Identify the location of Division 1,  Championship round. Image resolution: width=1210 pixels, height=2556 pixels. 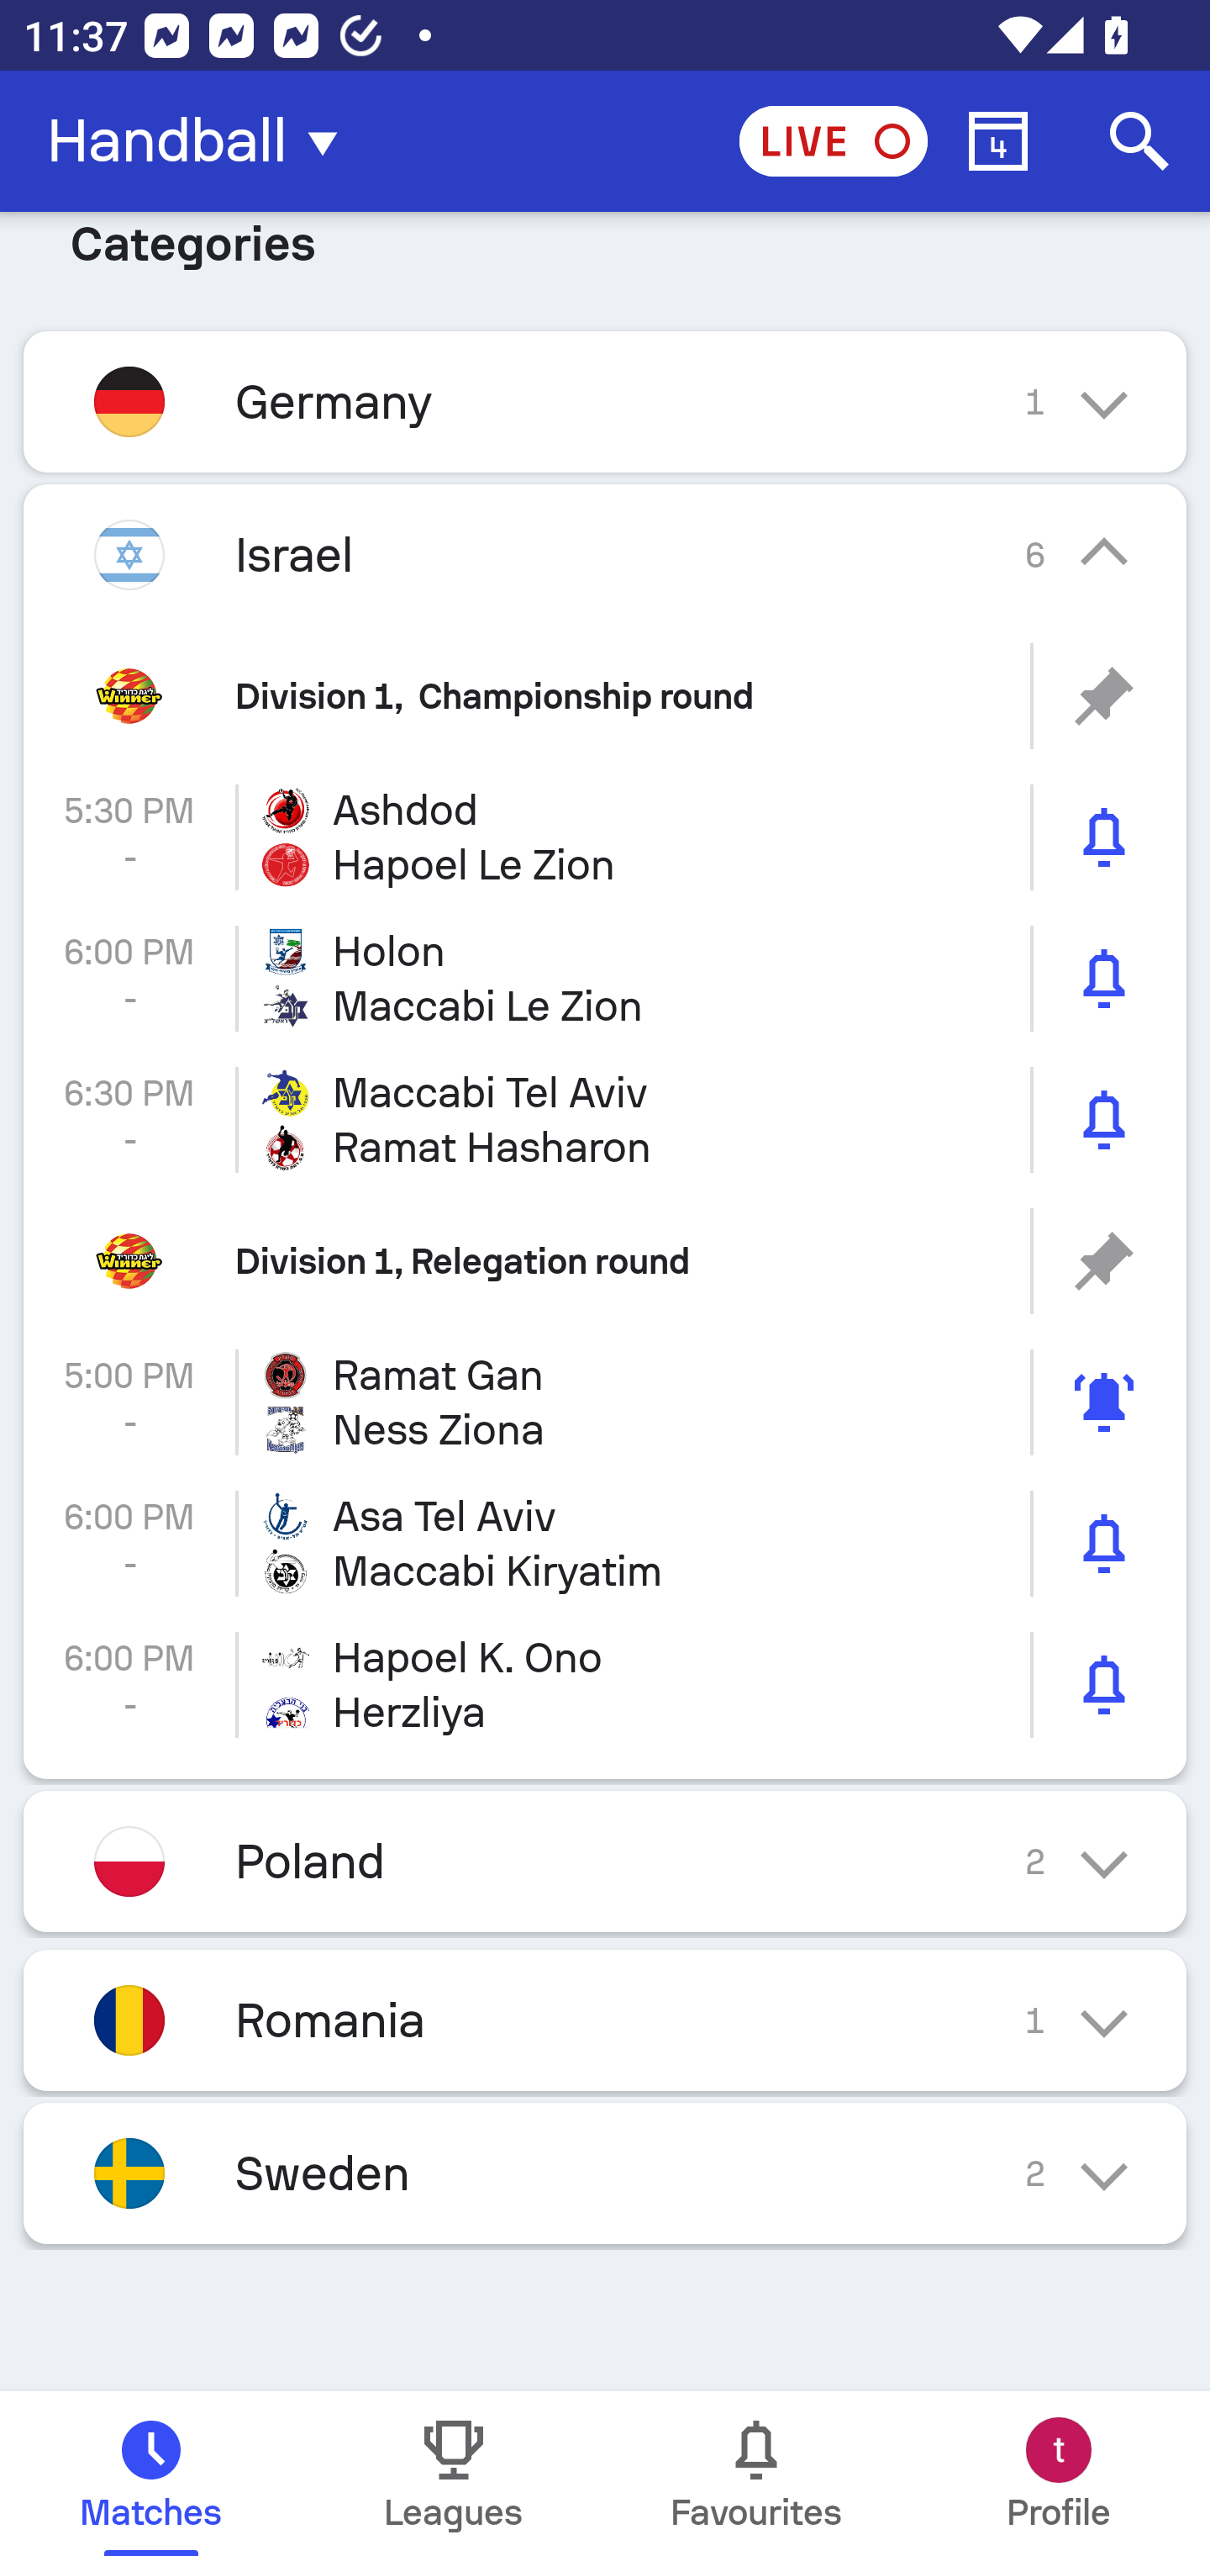
(605, 696).